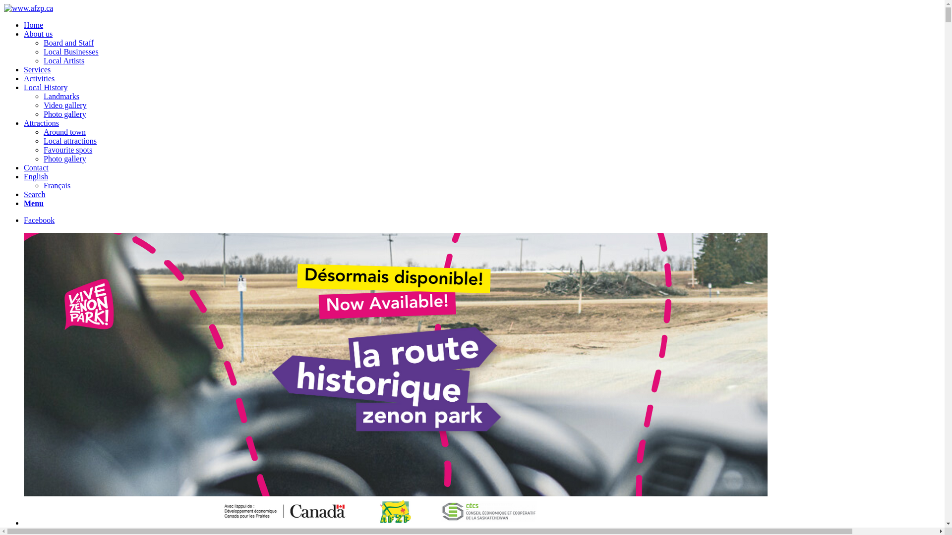 This screenshot has width=952, height=535. I want to click on Local Businesses, so click(71, 52).